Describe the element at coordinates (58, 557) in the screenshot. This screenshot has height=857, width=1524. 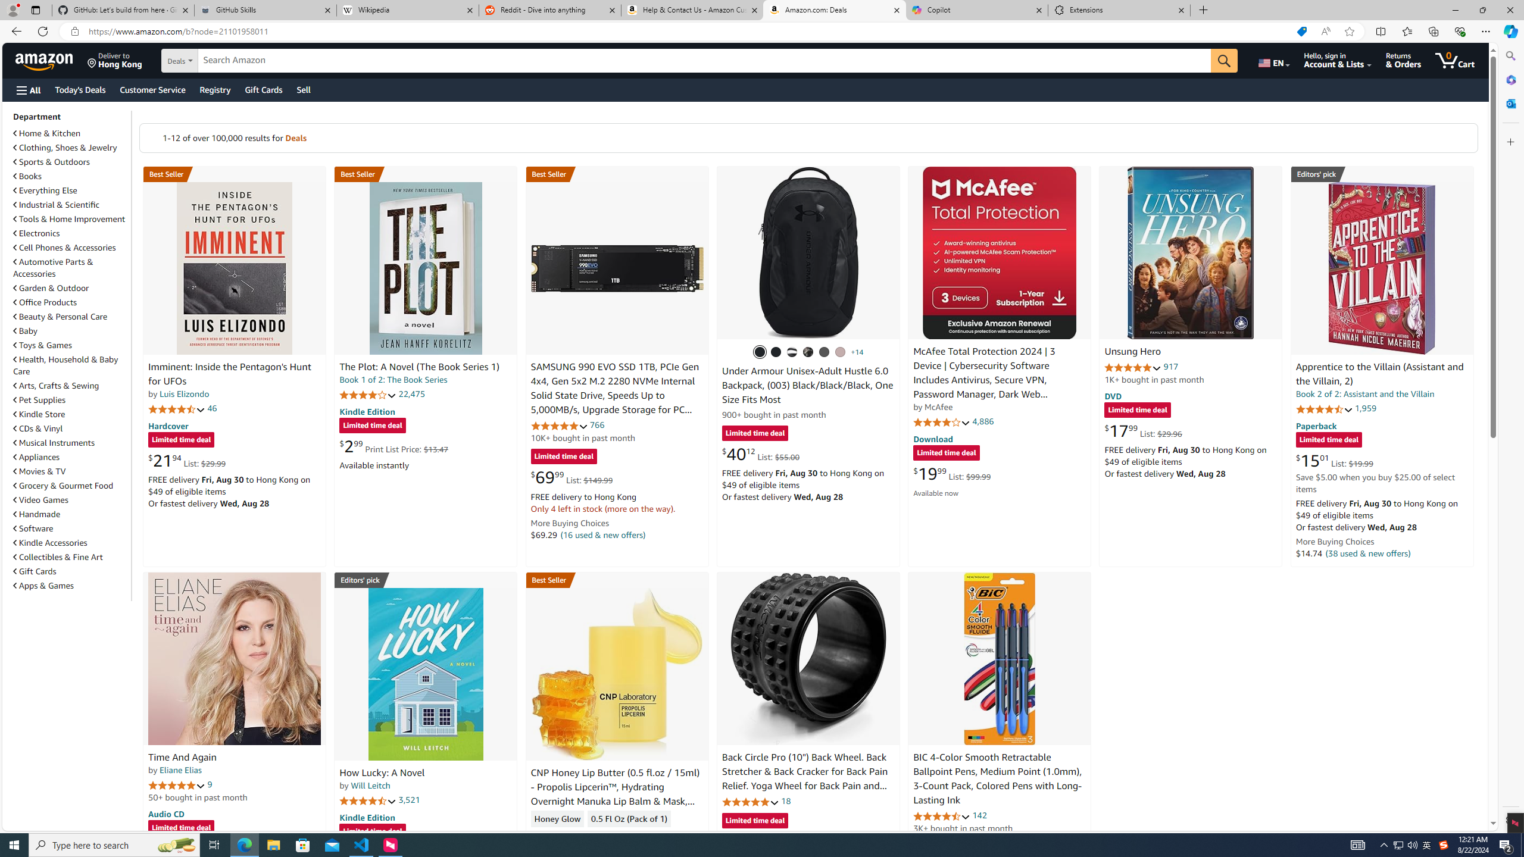
I see `Collectibles & Fine Art` at that location.